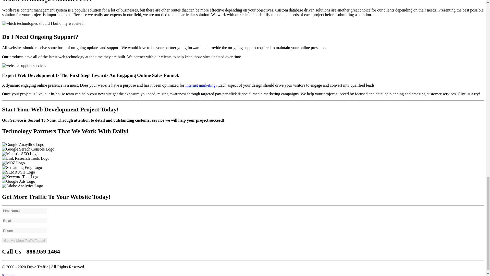  What do you see at coordinates (24, 240) in the screenshot?
I see `Get Me More Traffic Today!` at bounding box center [24, 240].